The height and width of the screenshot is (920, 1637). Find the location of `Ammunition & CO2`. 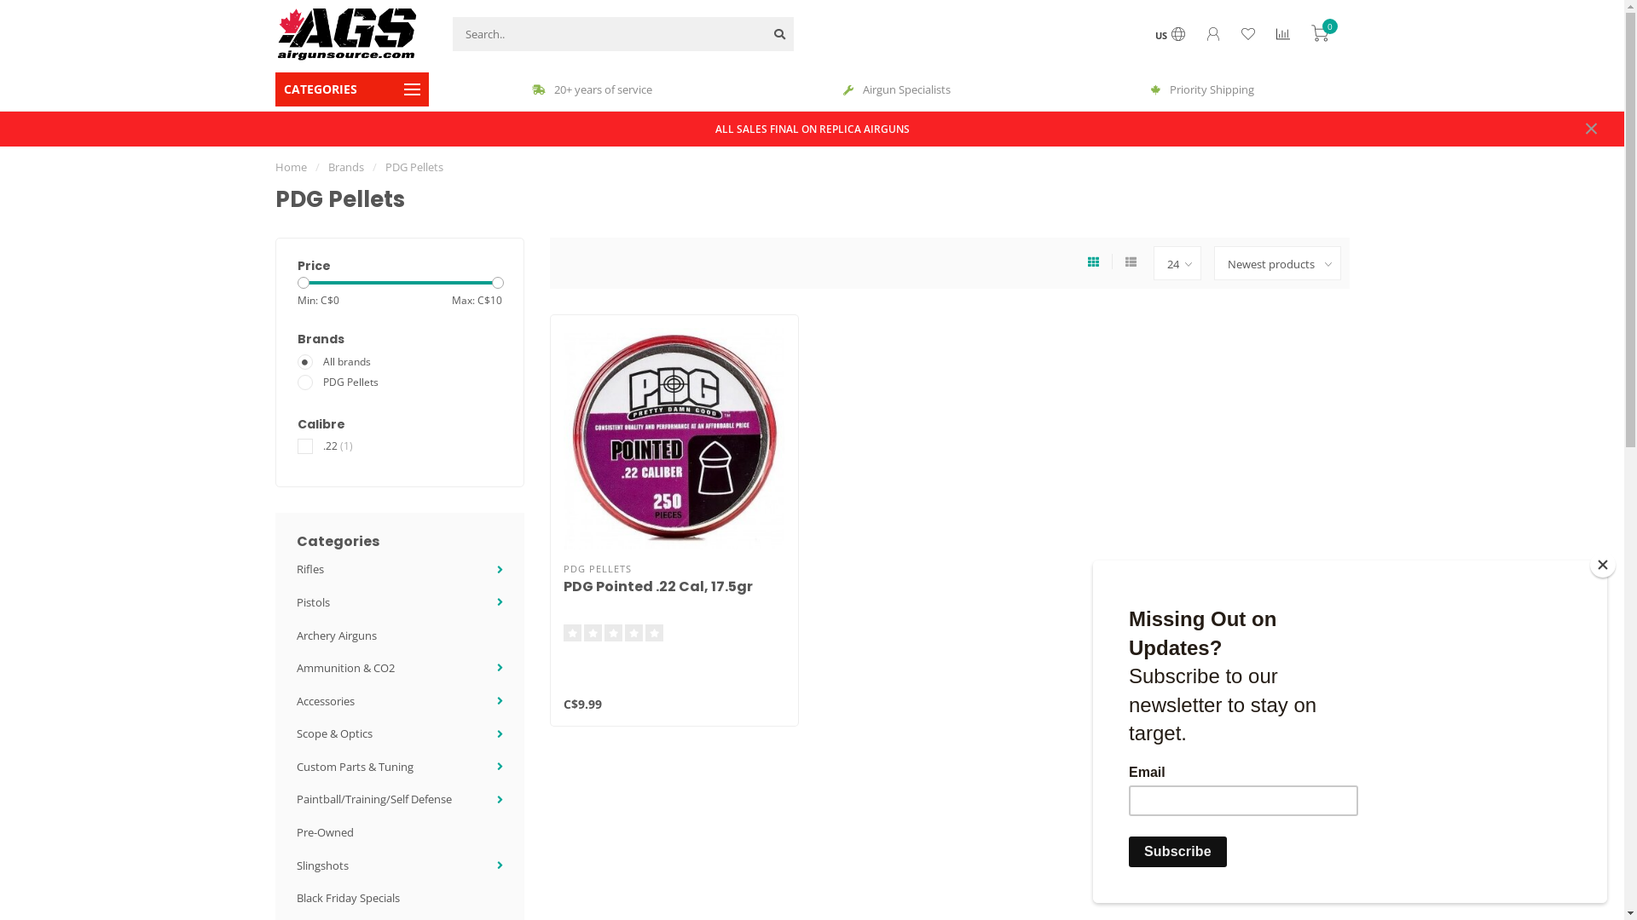

Ammunition & CO2 is located at coordinates (346, 668).